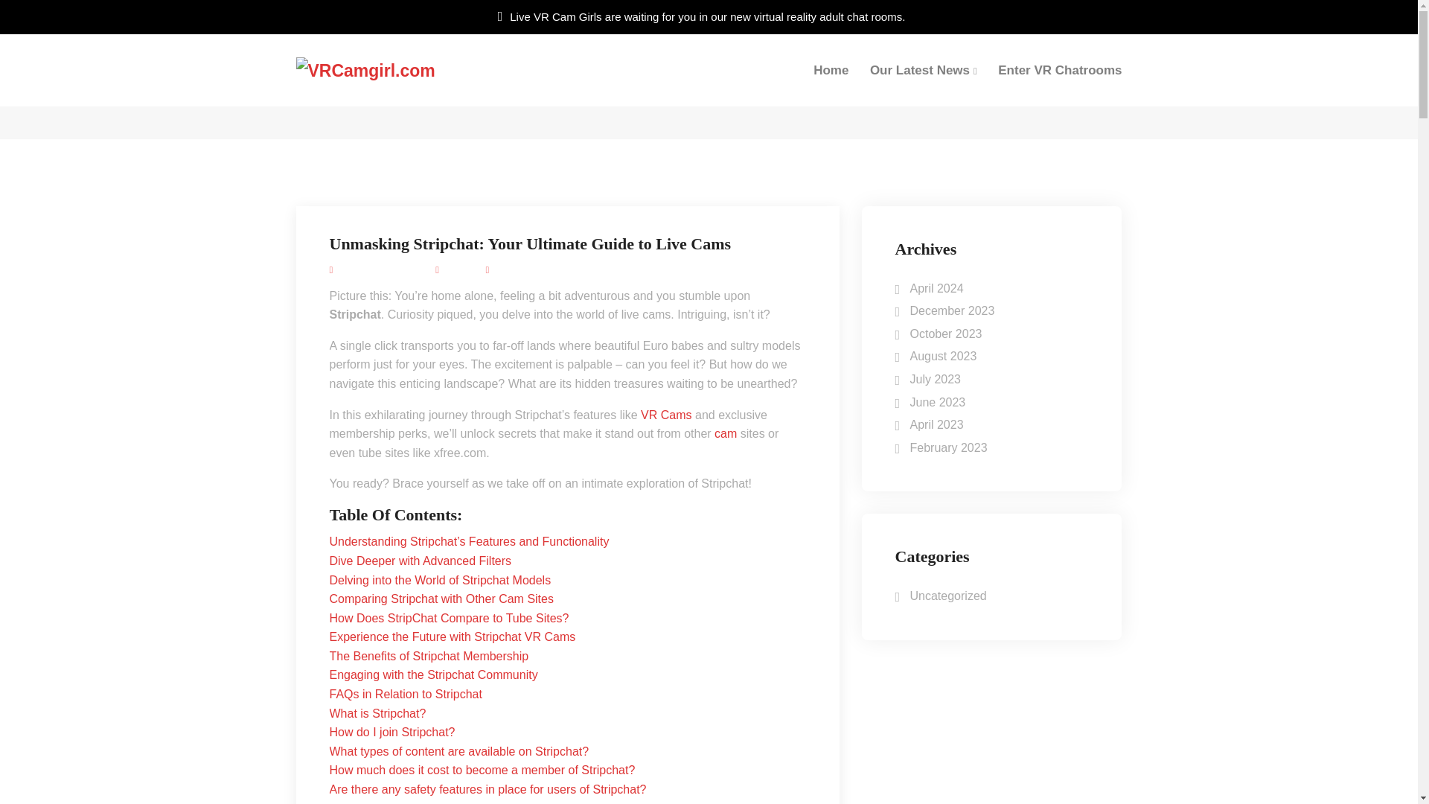 Image resolution: width=1429 pixels, height=804 pixels. Describe the element at coordinates (831, 70) in the screenshot. I see `Home` at that location.